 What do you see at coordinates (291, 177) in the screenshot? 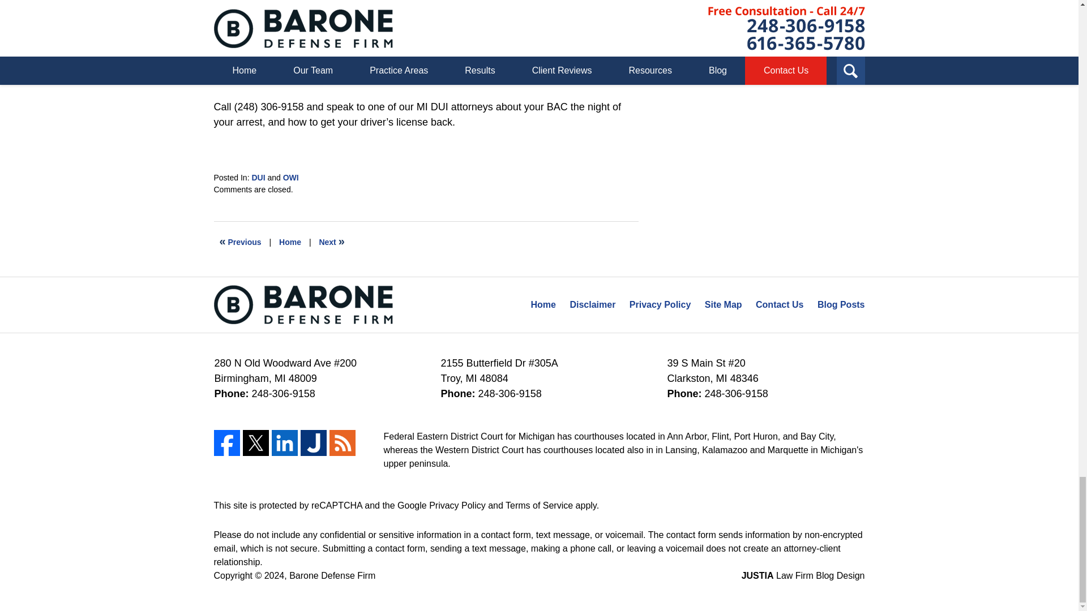
I see `OWI` at bounding box center [291, 177].